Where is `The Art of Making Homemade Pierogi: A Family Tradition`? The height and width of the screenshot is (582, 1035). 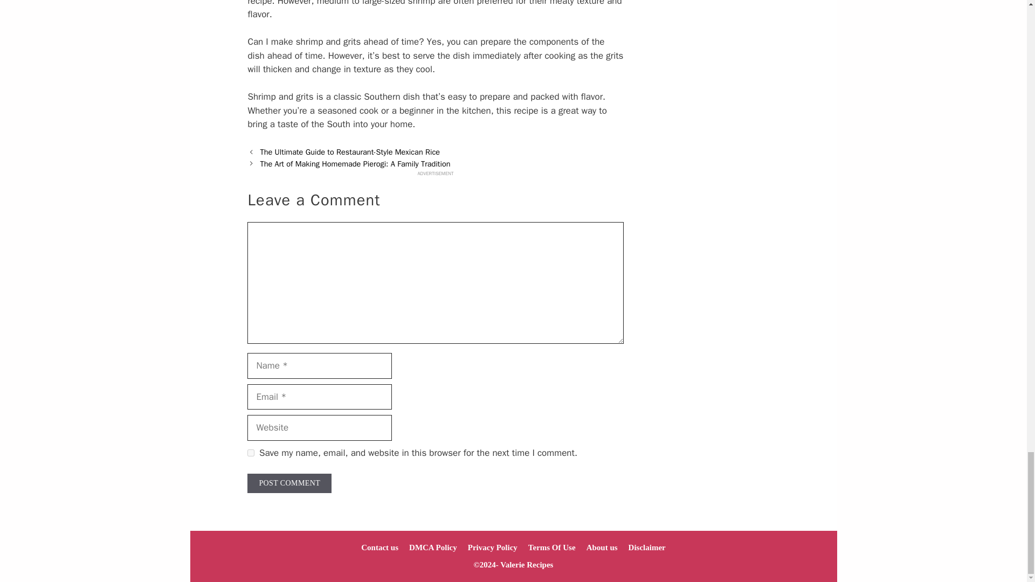 The Art of Making Homemade Pierogi: A Family Tradition is located at coordinates (355, 164).